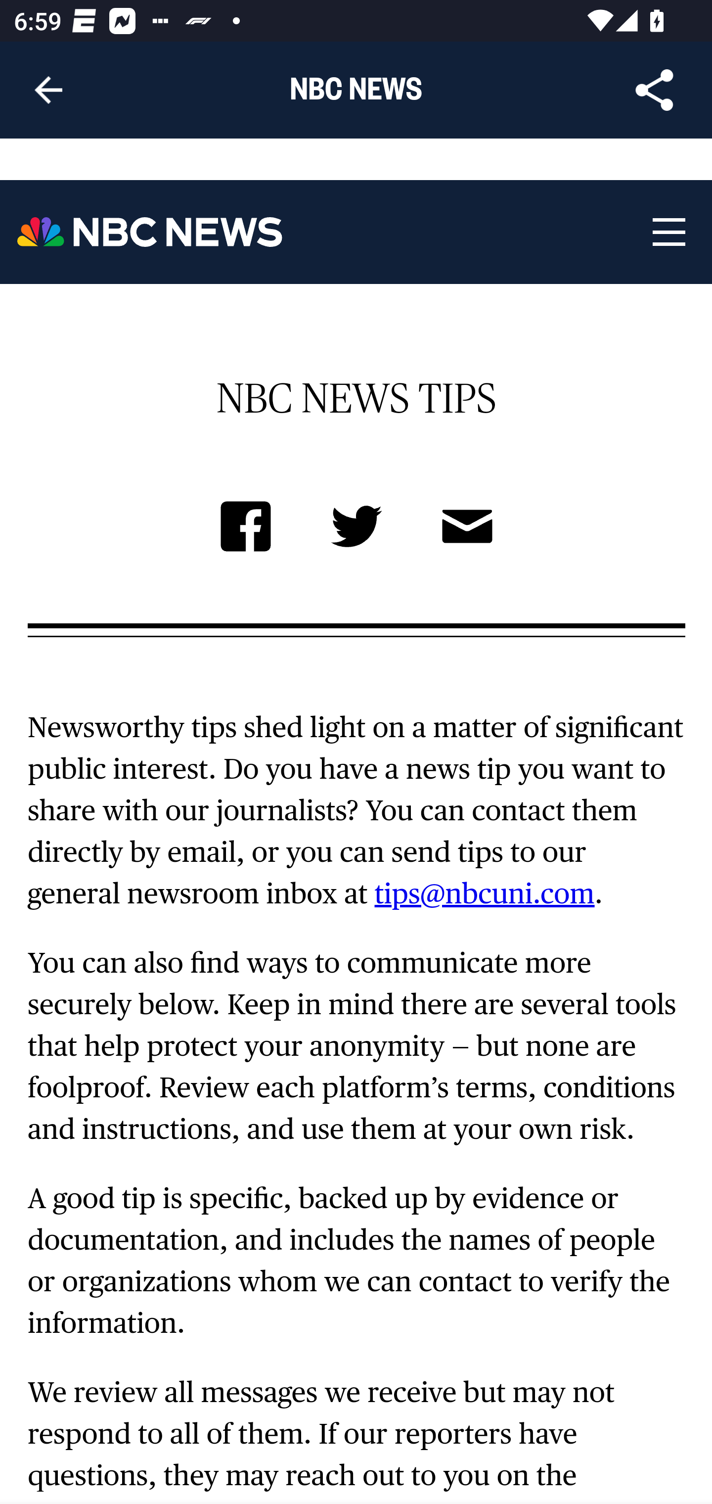  What do you see at coordinates (150, 232) in the screenshot?
I see `NBC News Logo` at bounding box center [150, 232].